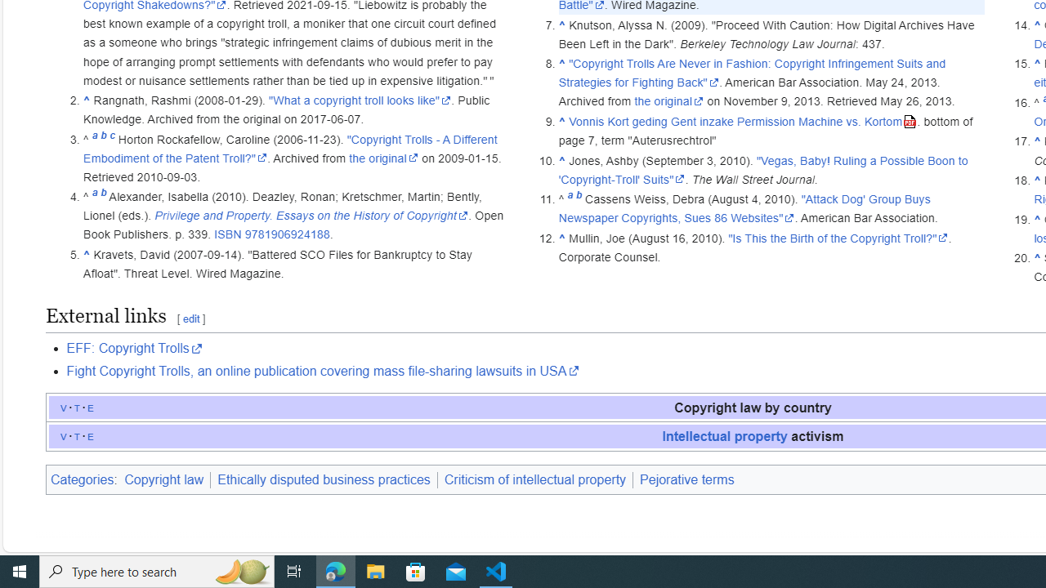 The width and height of the screenshot is (1046, 588). What do you see at coordinates (686, 479) in the screenshot?
I see `Pejorative terms` at bounding box center [686, 479].